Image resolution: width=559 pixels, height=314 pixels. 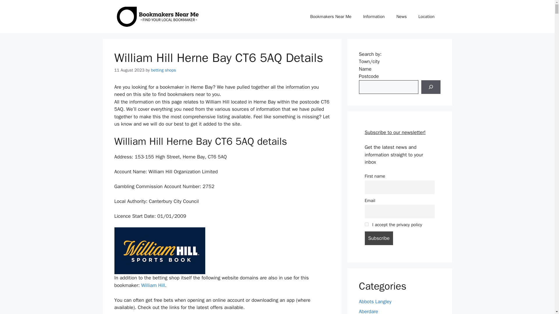 I want to click on William Hill, so click(x=153, y=285).